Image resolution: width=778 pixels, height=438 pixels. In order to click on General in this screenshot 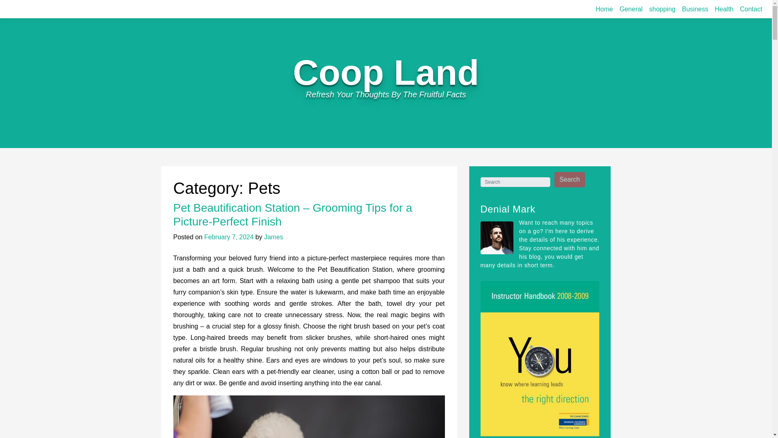, I will do `click(631, 9)`.